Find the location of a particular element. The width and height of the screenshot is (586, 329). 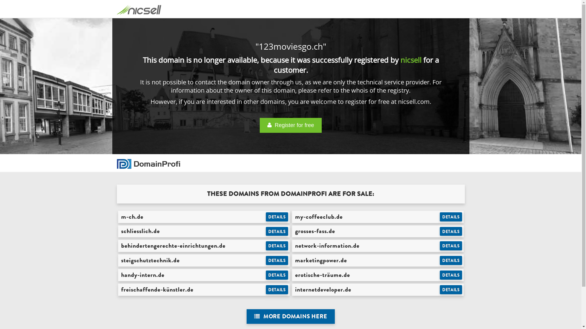

  Register for free is located at coordinates (291, 126).